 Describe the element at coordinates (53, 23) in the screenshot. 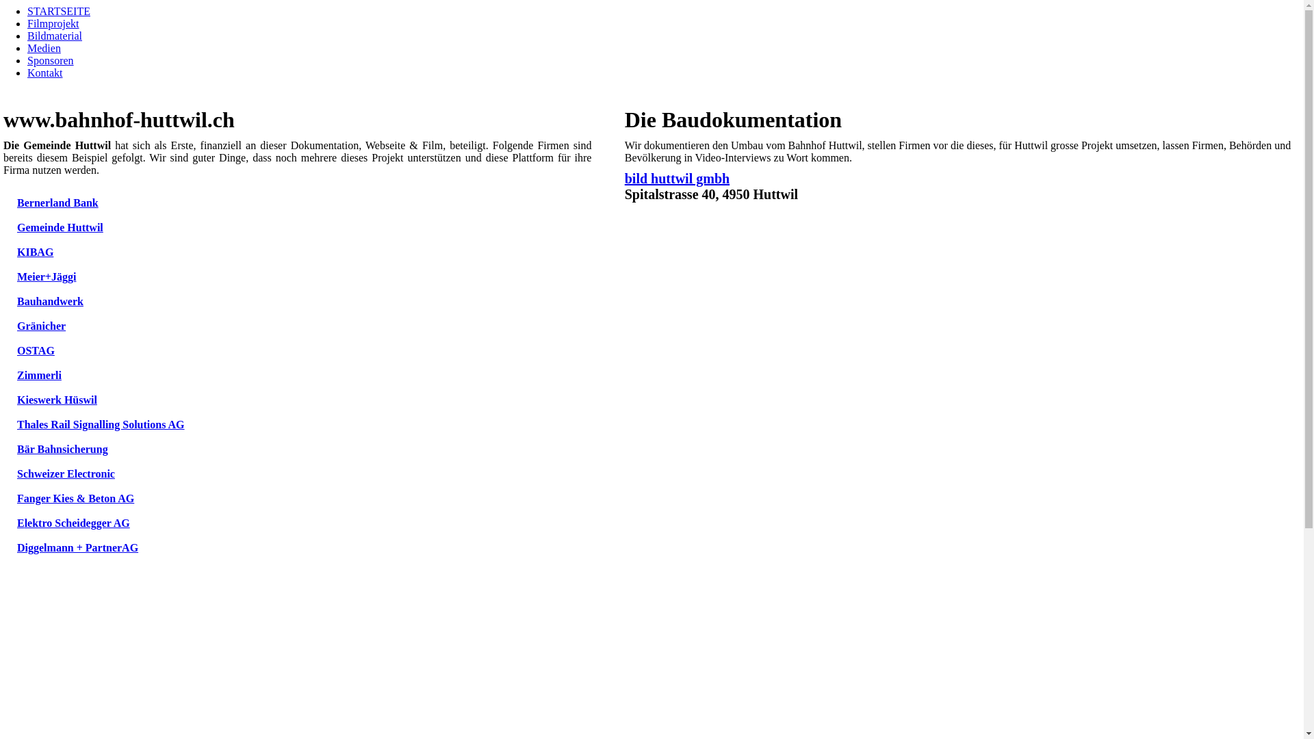

I see `Filmprojekt` at that location.